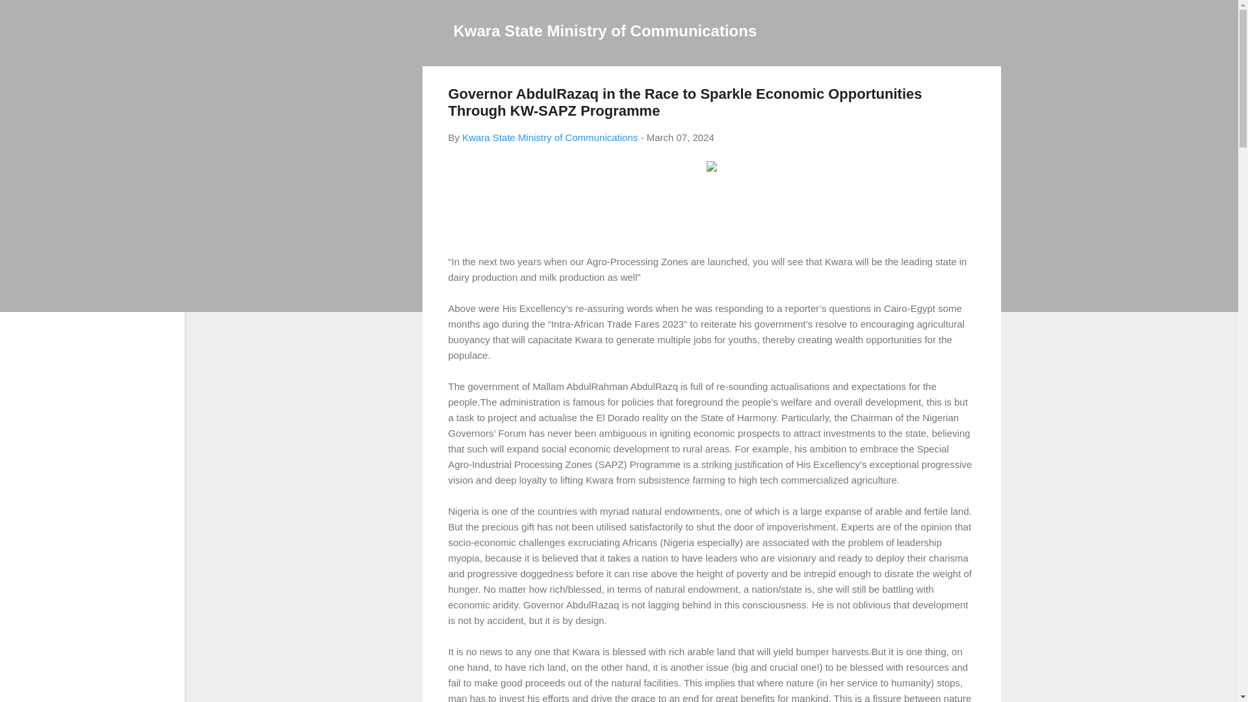 The height and width of the screenshot is (702, 1248). Describe the element at coordinates (680, 138) in the screenshot. I see `permanent link` at that location.